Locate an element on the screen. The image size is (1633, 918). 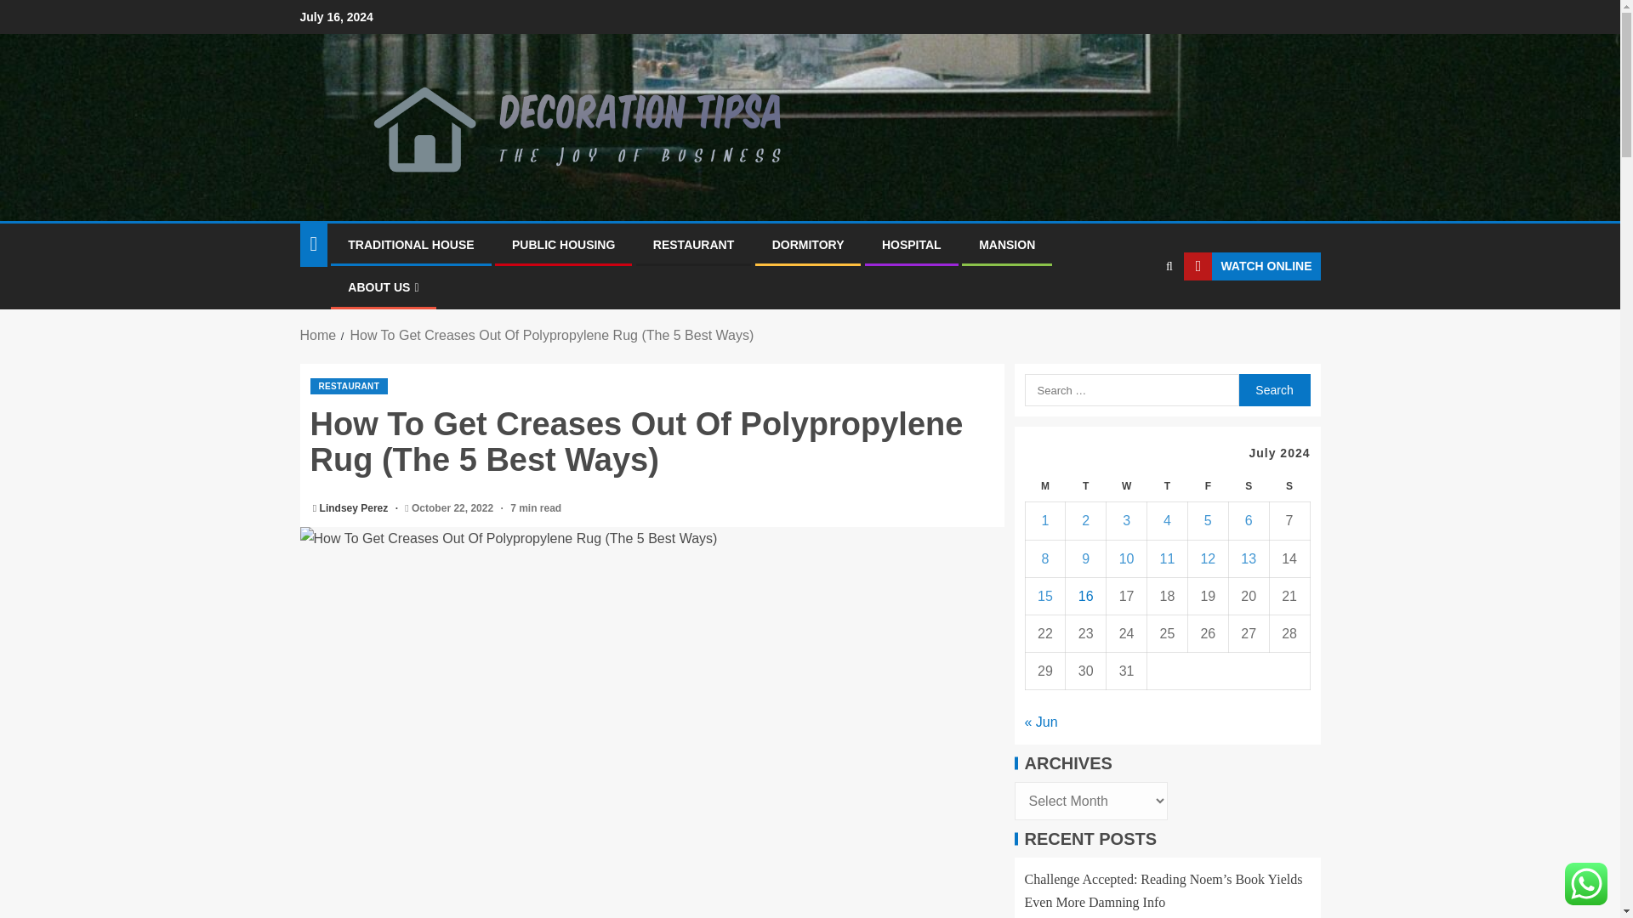
DORMITORY is located at coordinates (808, 244).